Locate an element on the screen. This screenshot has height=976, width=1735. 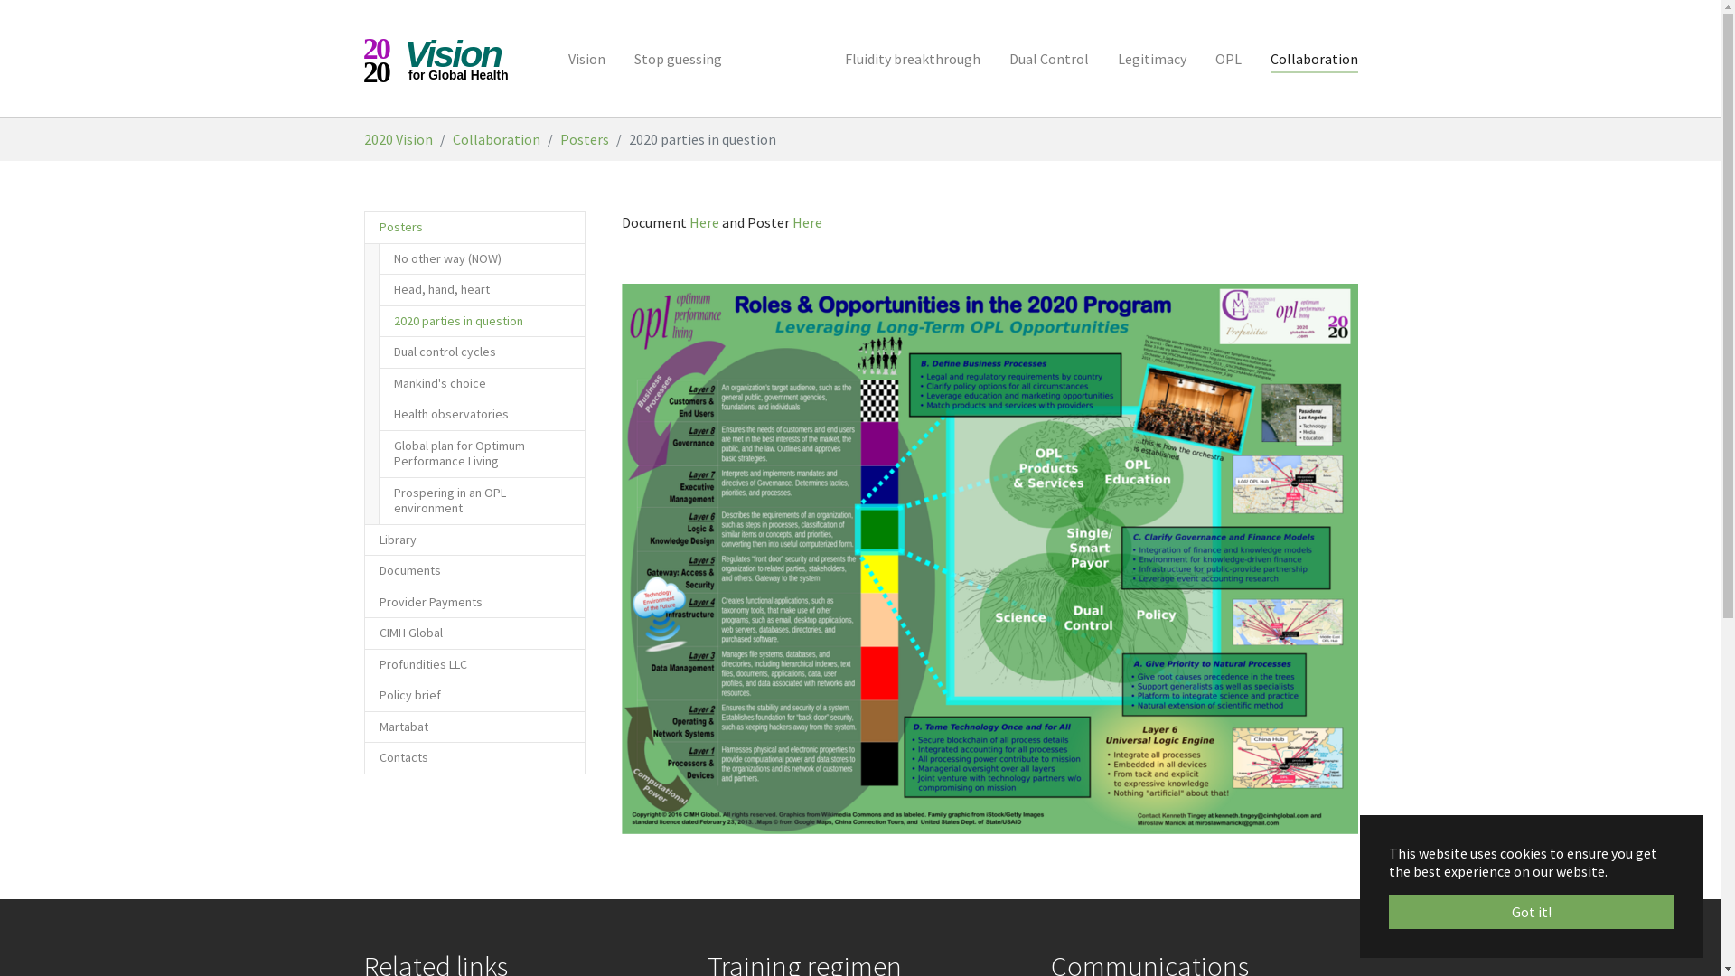
Vision is located at coordinates (587, 59).